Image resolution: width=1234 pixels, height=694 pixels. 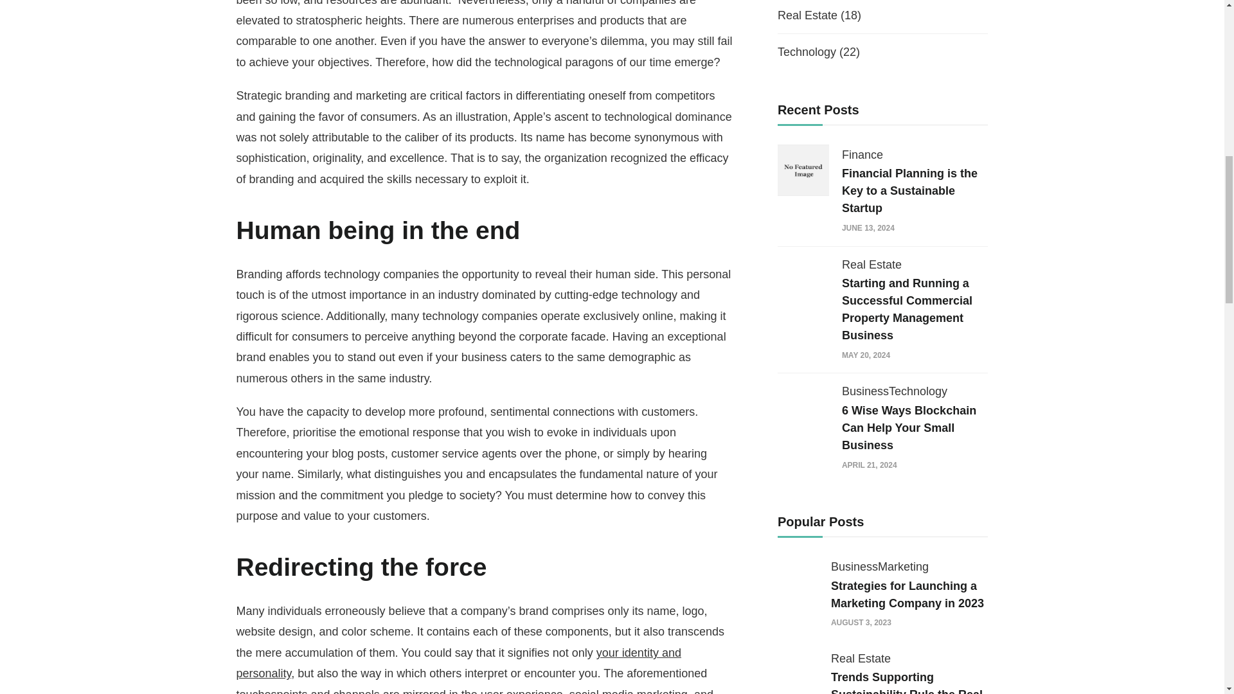 What do you see at coordinates (459, 663) in the screenshot?
I see `your identity and personality` at bounding box center [459, 663].